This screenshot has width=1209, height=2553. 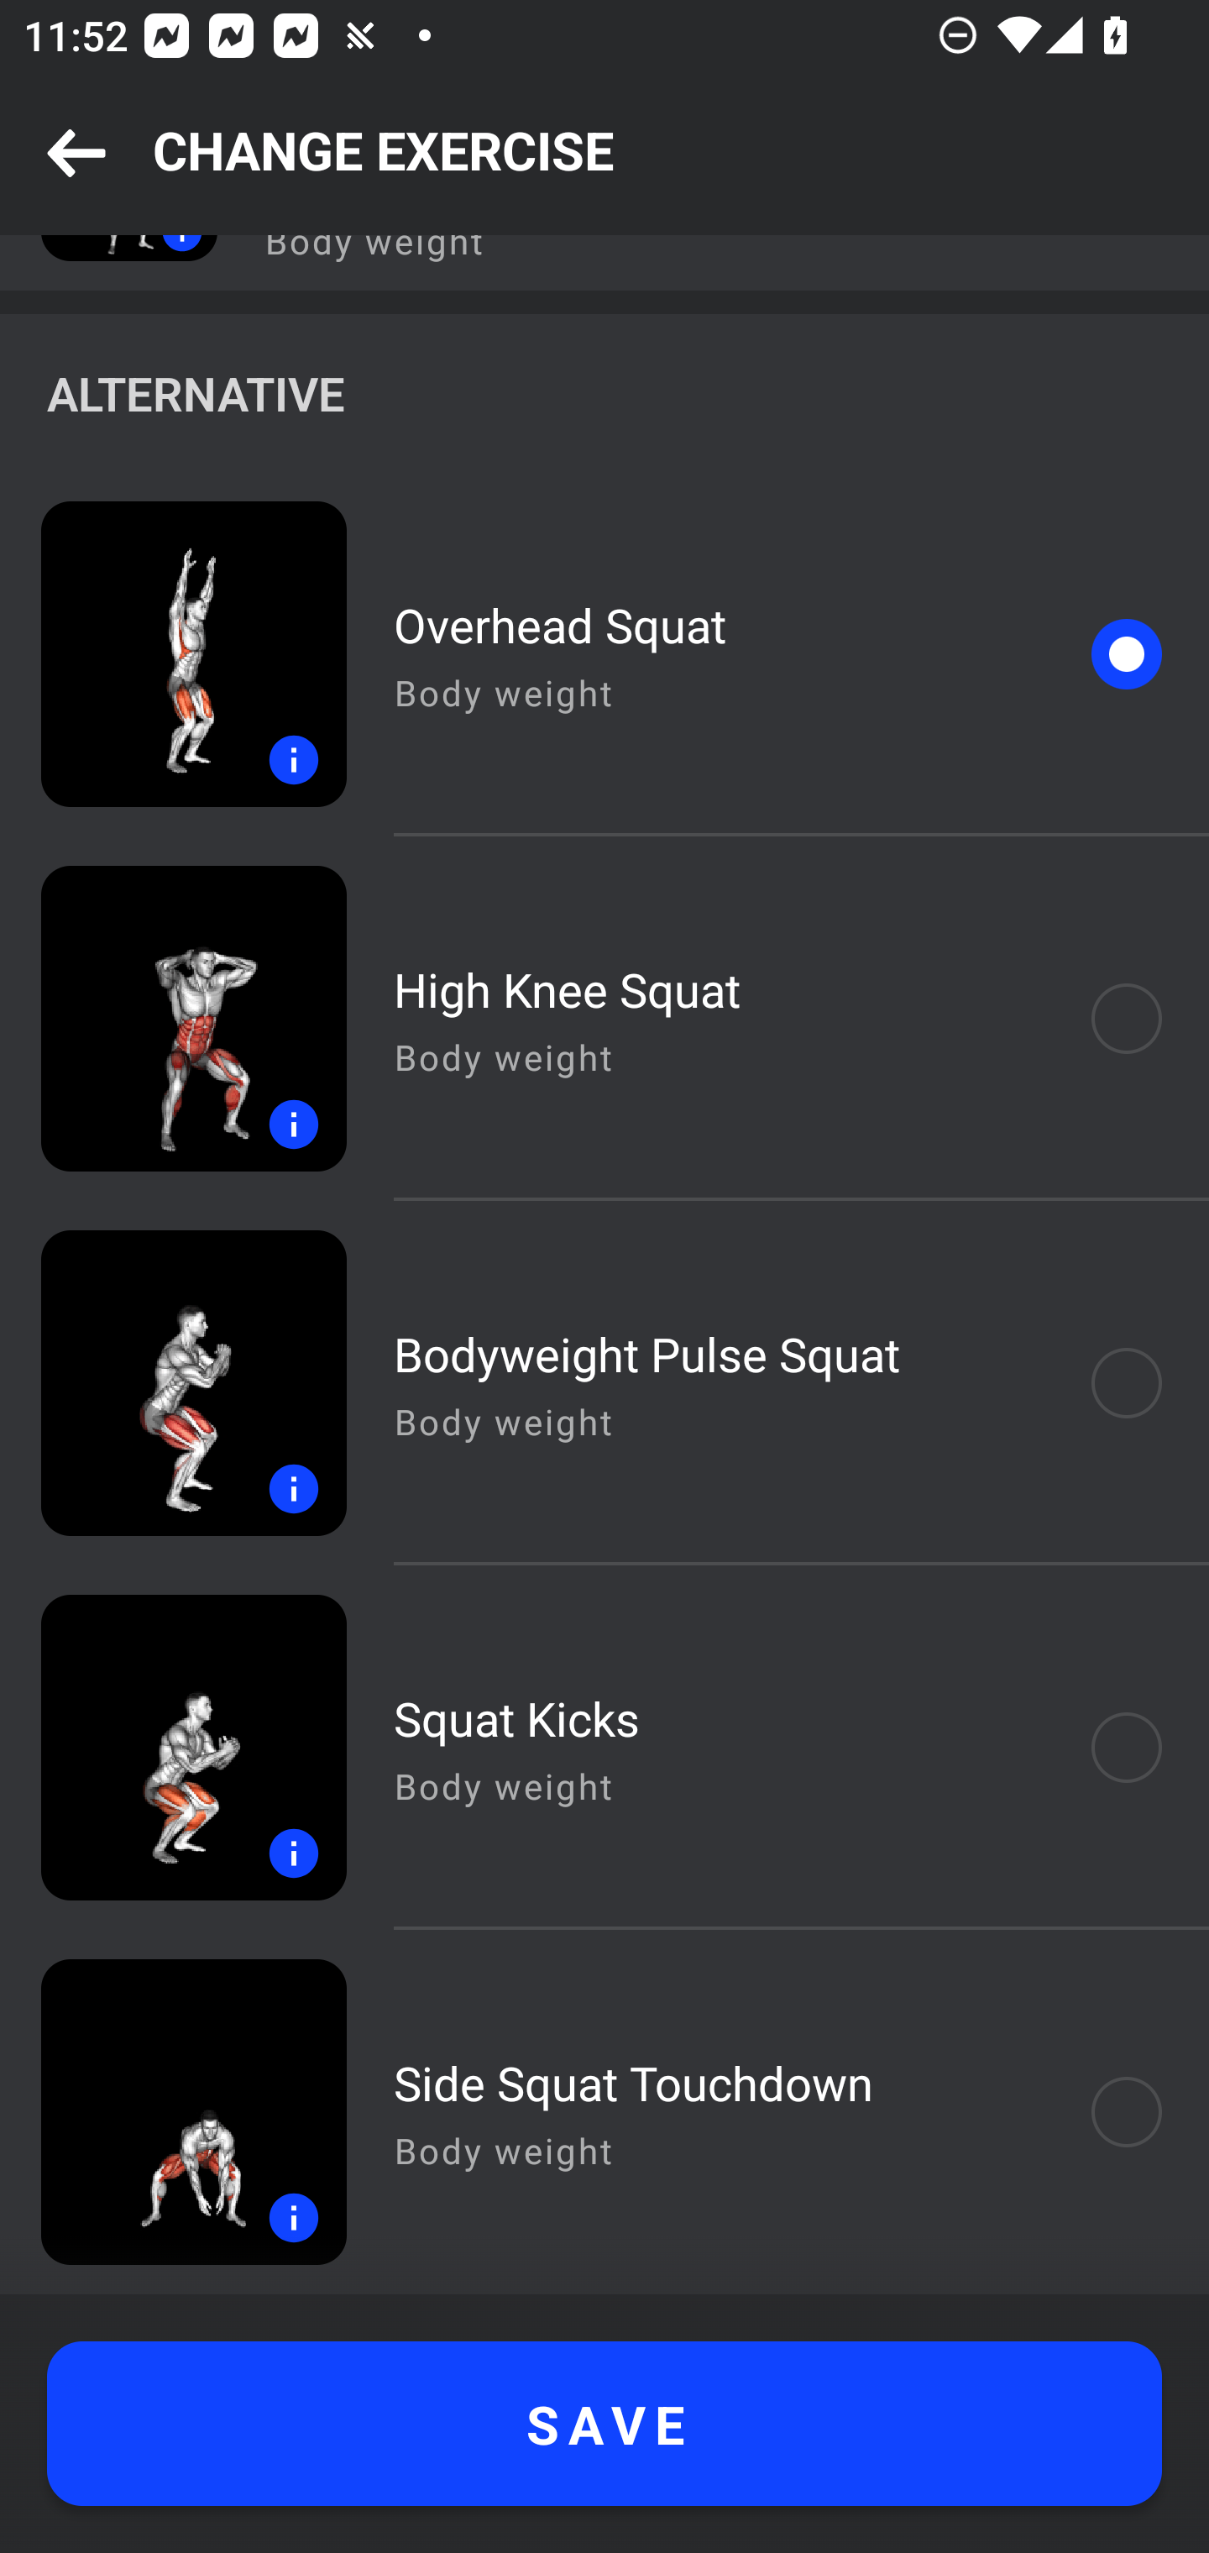 I want to click on details, so click(x=173, y=1018).